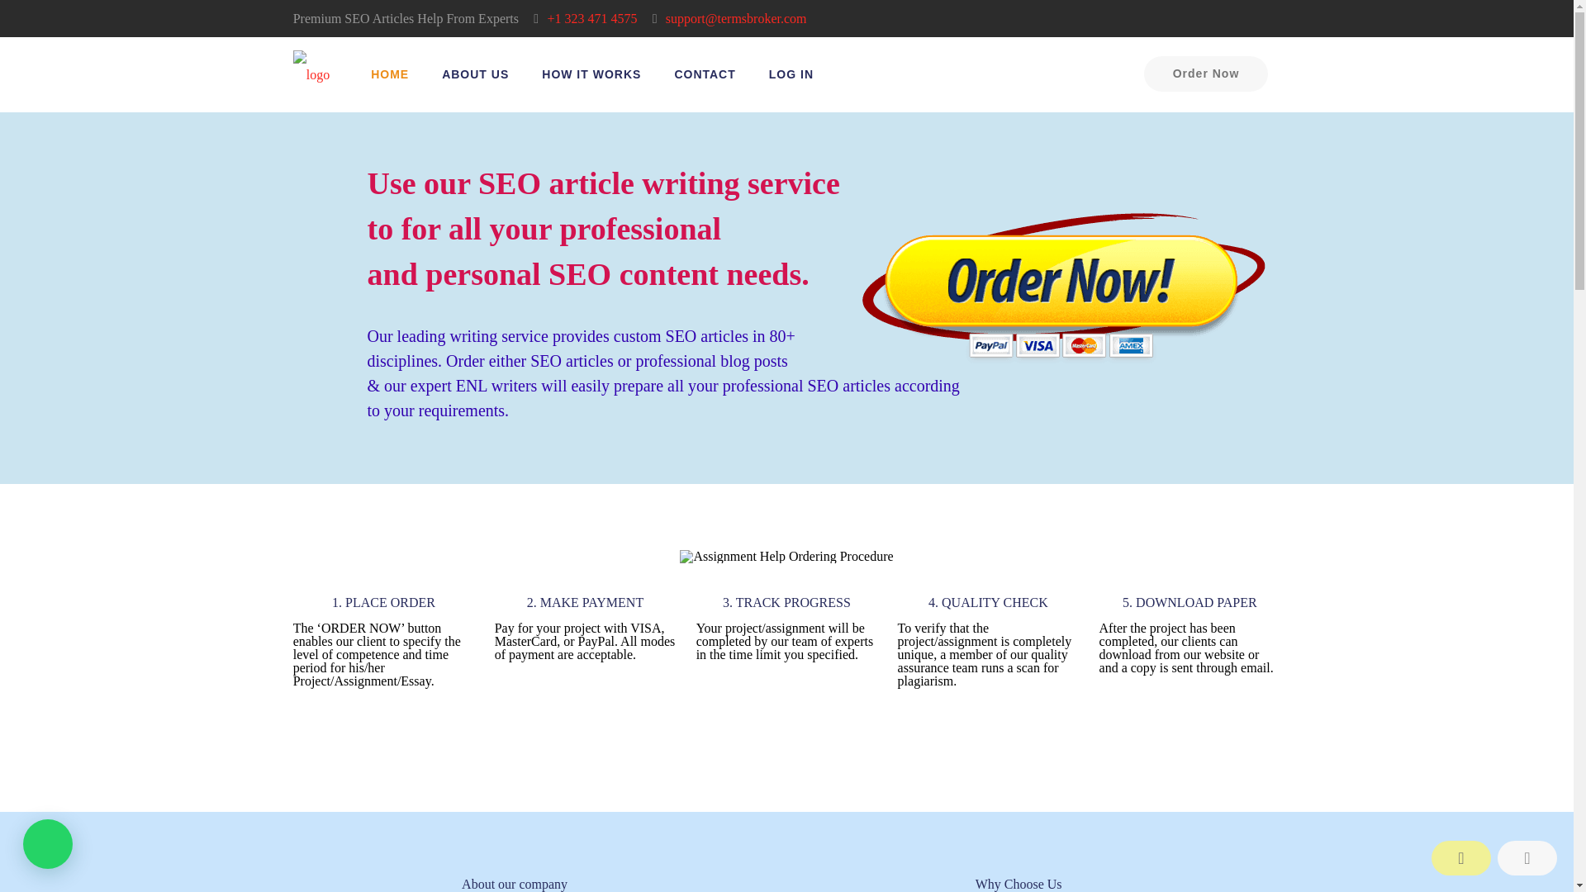 The height and width of the screenshot is (892, 1586). Describe the element at coordinates (1206, 74) in the screenshot. I see `Order Now` at that location.